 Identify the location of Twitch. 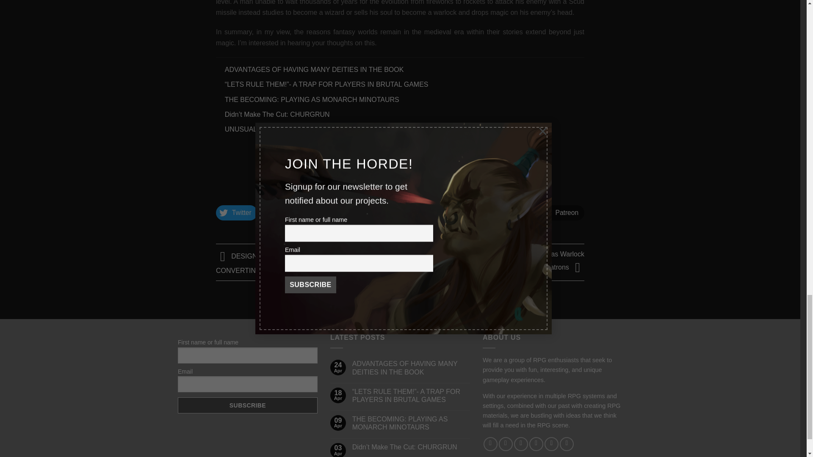
(459, 212).